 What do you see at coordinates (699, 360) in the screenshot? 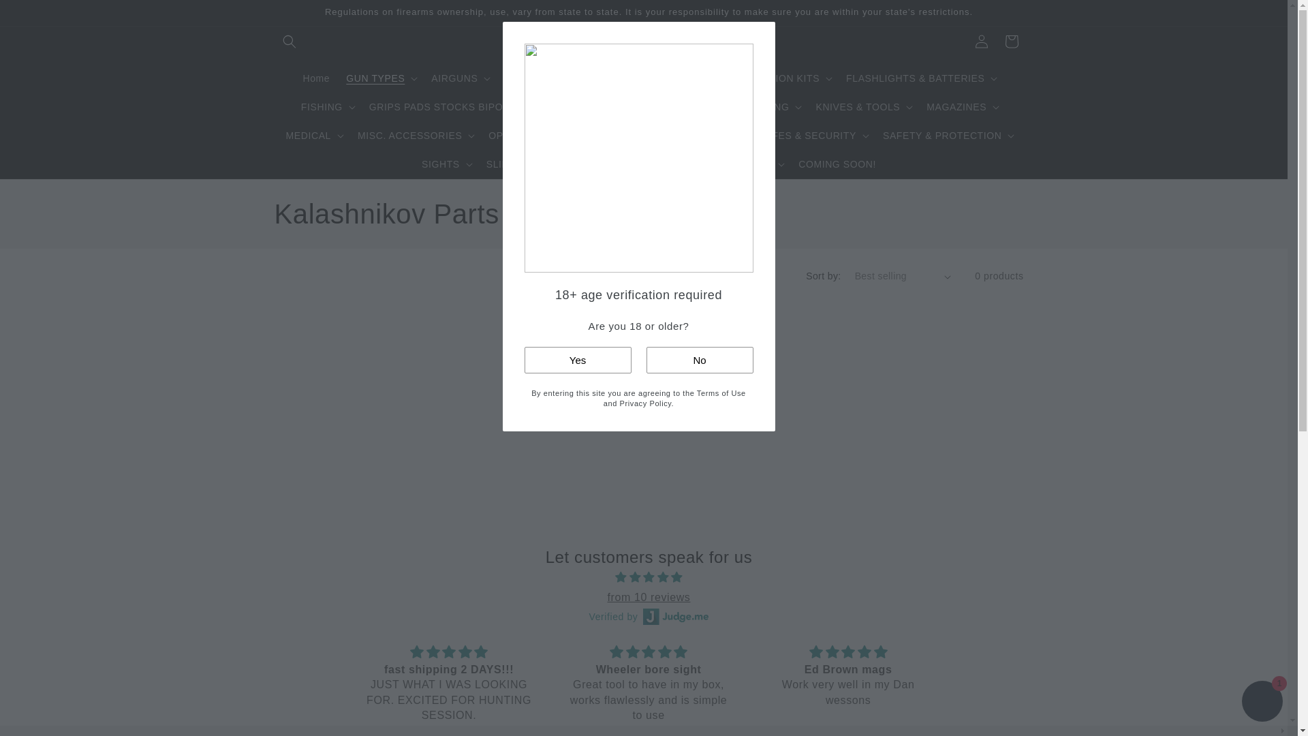
I see `No` at bounding box center [699, 360].